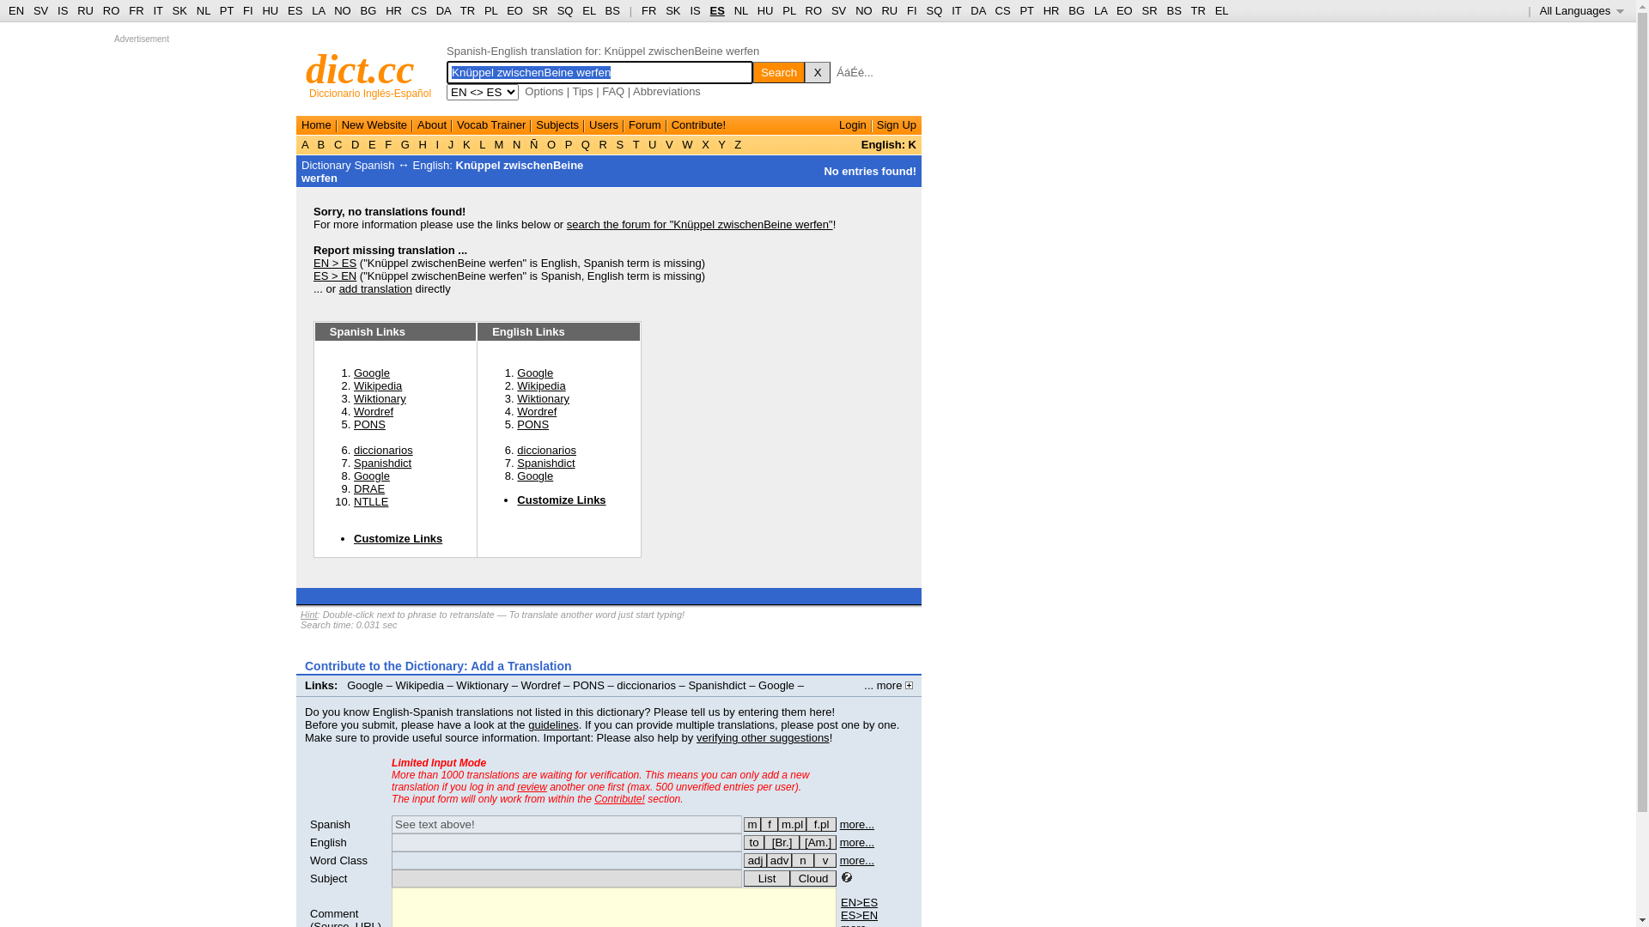  What do you see at coordinates (562, 500) in the screenshot?
I see `Customize Links` at bounding box center [562, 500].